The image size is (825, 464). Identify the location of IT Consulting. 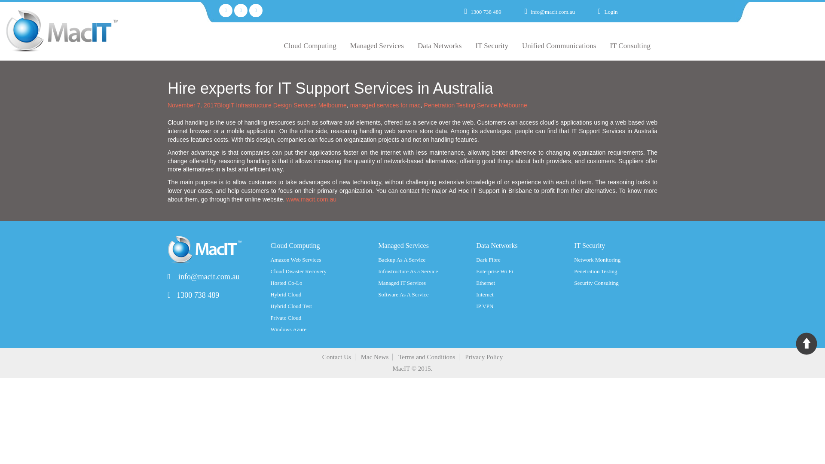
(630, 46).